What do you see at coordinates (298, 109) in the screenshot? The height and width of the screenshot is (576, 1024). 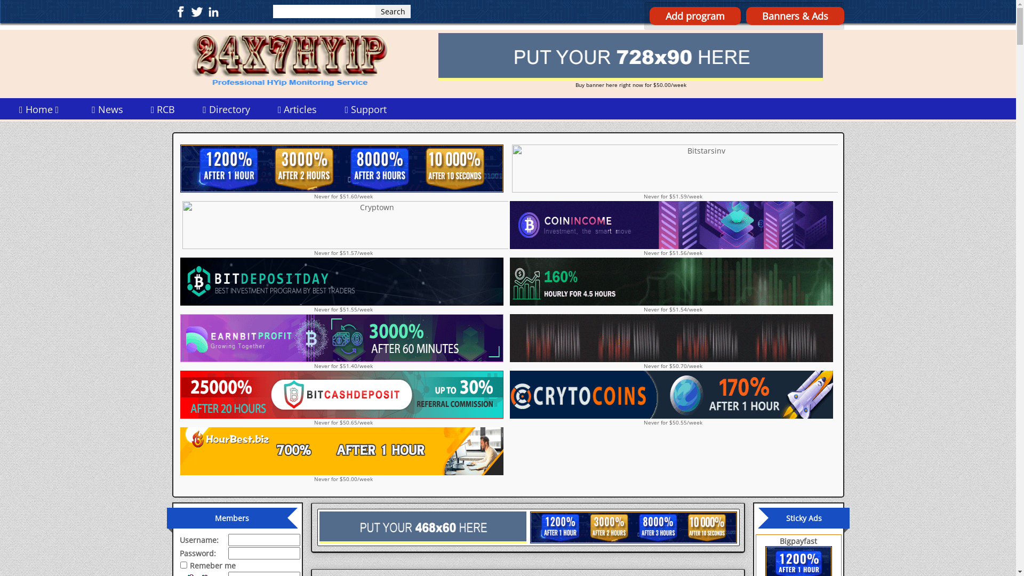 I see ` Articles` at bounding box center [298, 109].